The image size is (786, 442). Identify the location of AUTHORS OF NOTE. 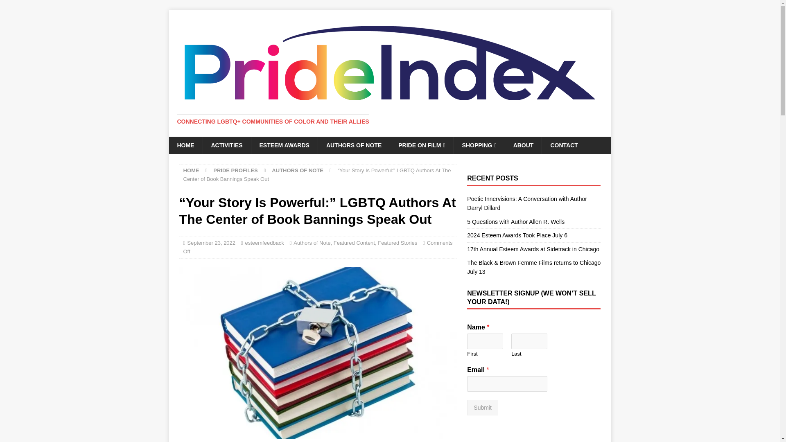
(297, 170).